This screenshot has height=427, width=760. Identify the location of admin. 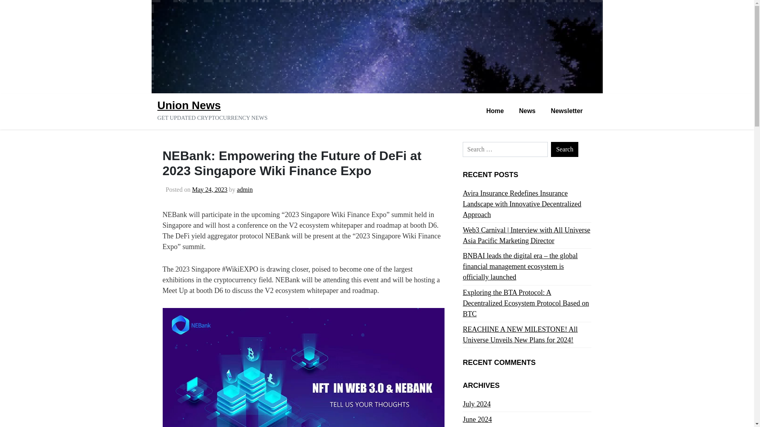
(244, 189).